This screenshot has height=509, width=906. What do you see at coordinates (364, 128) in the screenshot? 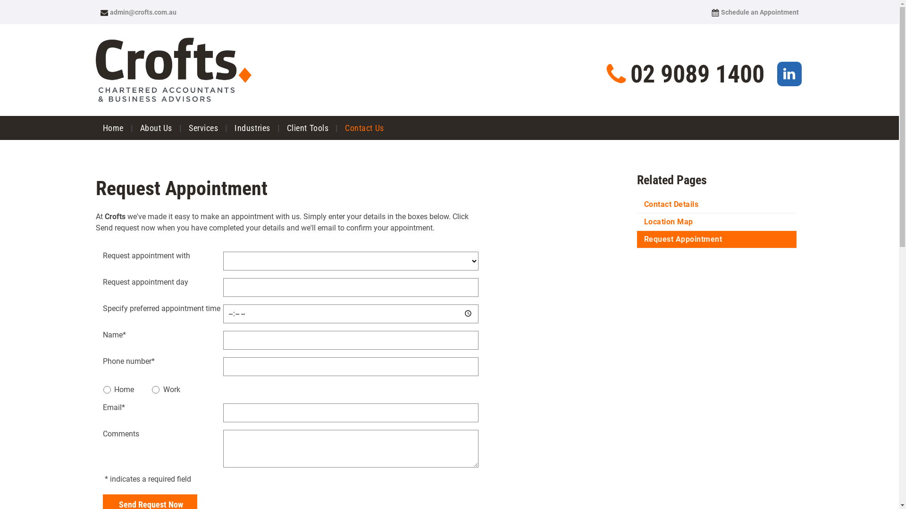
I see `Contact Us` at bounding box center [364, 128].